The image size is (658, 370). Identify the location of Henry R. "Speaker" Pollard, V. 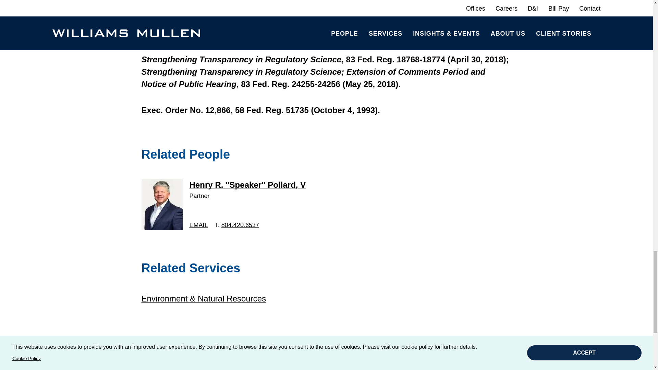
(247, 184).